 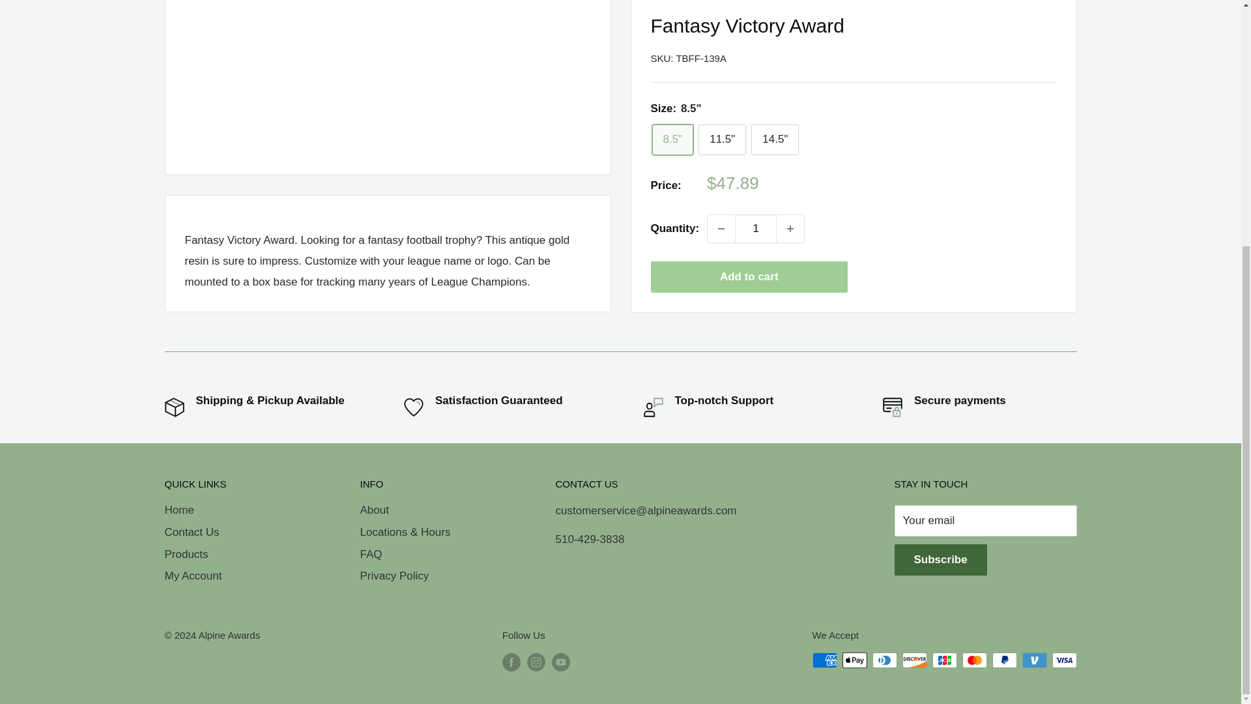 What do you see at coordinates (721, 70) in the screenshot?
I see `Decrease quantity by 1` at bounding box center [721, 70].